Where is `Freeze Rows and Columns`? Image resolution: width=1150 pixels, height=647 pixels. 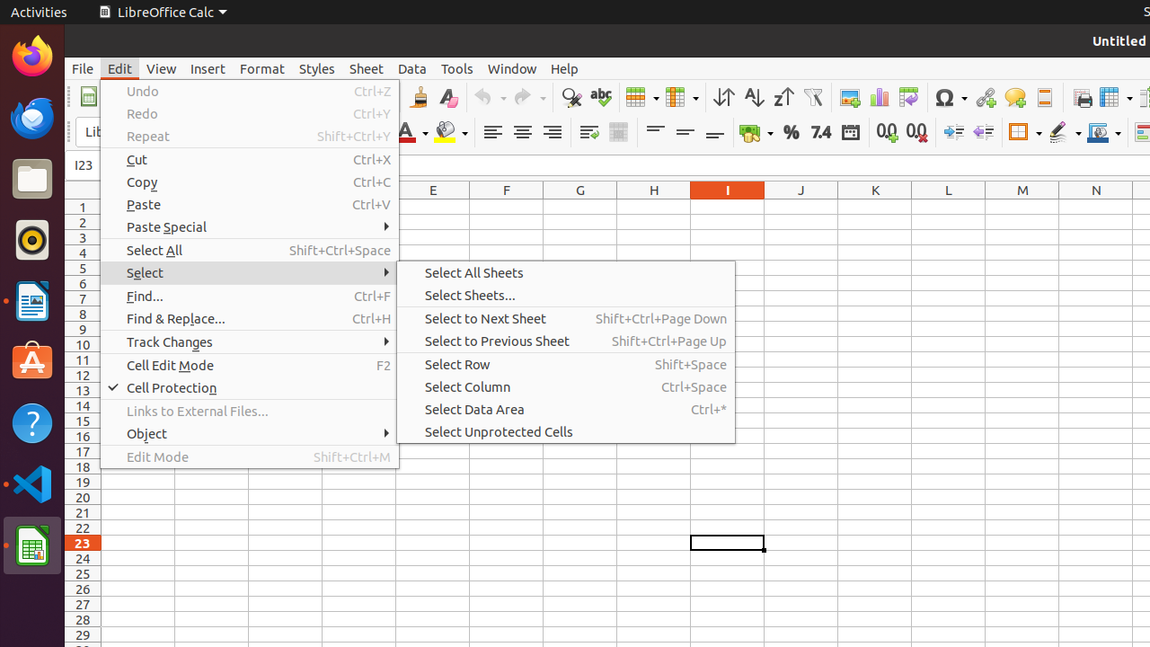 Freeze Rows and Columns is located at coordinates (1116, 97).